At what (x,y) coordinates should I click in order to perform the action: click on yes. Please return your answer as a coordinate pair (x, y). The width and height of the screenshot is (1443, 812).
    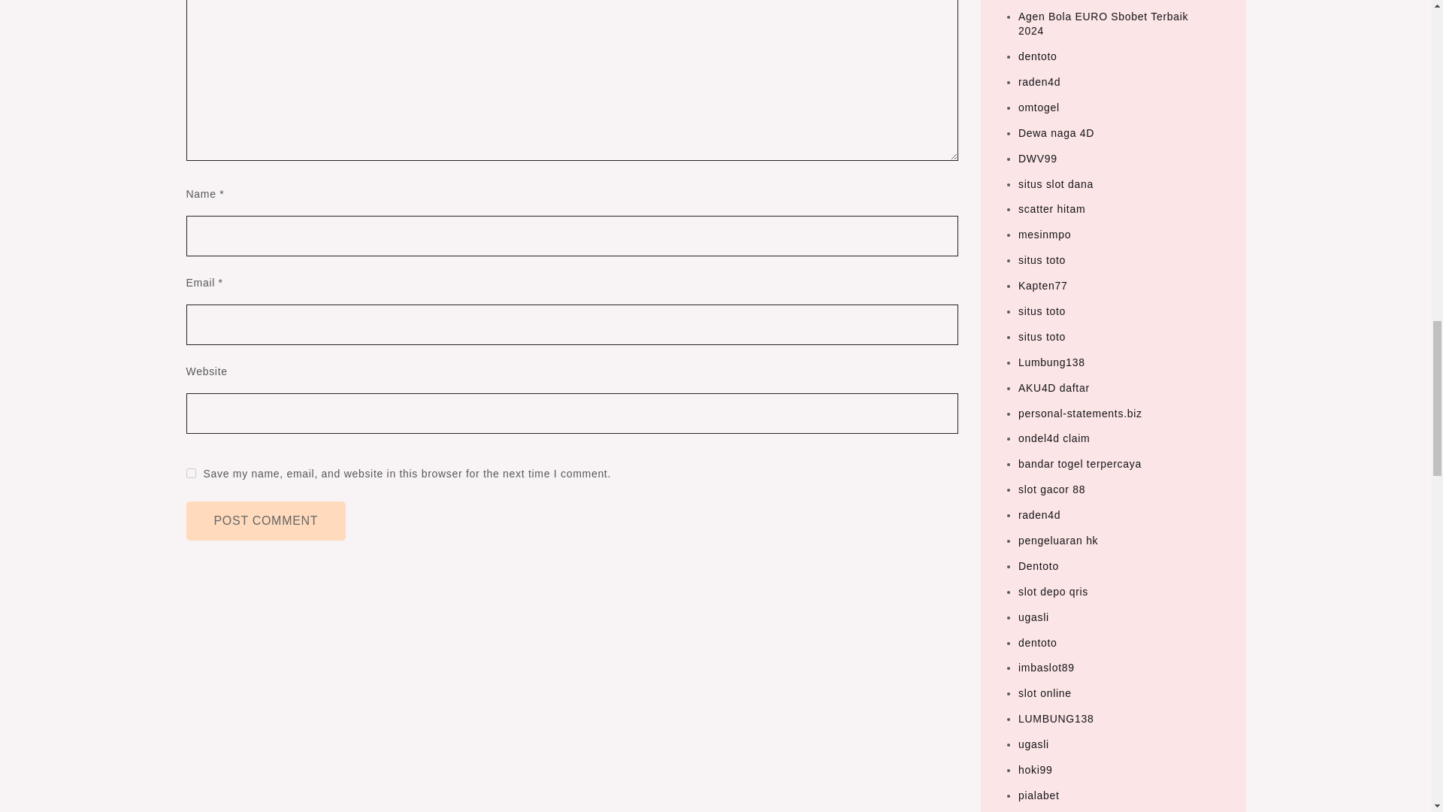
    Looking at the image, I should click on (191, 474).